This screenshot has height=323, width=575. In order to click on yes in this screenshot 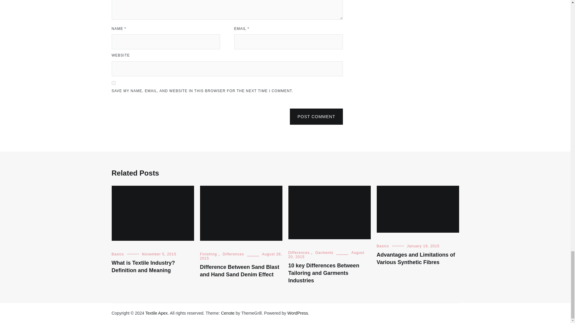, I will do `click(113, 83)`.